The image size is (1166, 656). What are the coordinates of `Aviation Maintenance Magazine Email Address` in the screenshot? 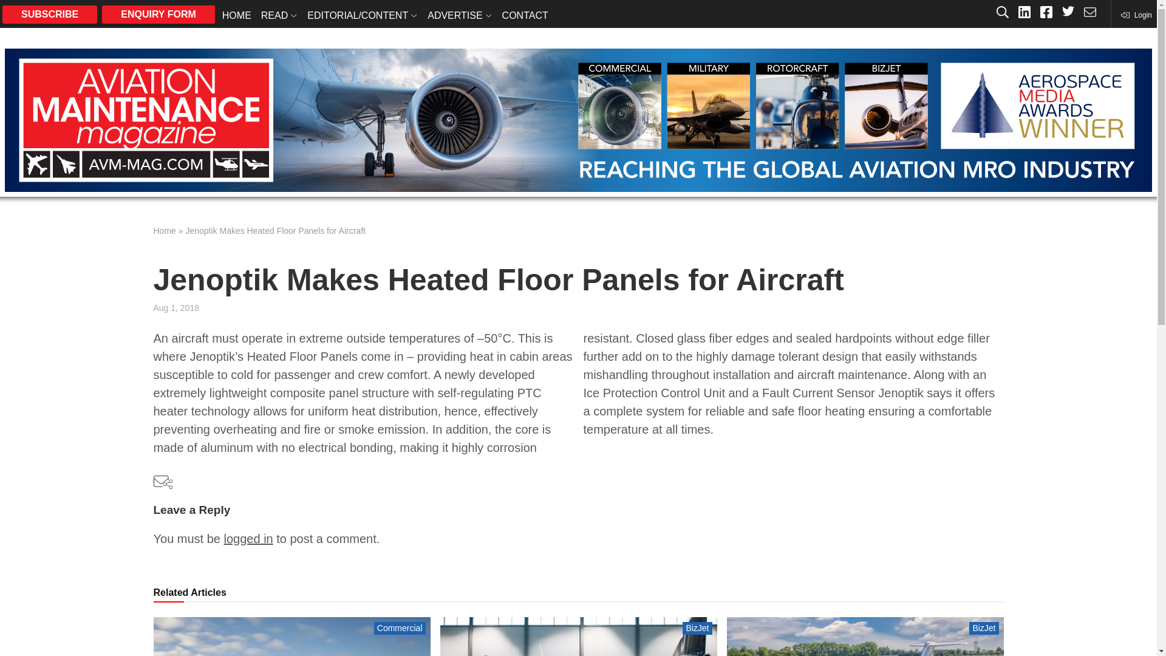 It's located at (1089, 13).